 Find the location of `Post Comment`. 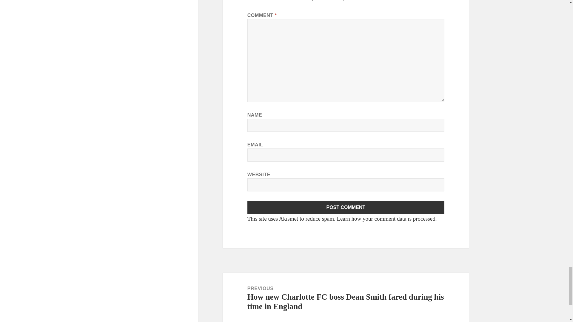

Post Comment is located at coordinates (346, 208).